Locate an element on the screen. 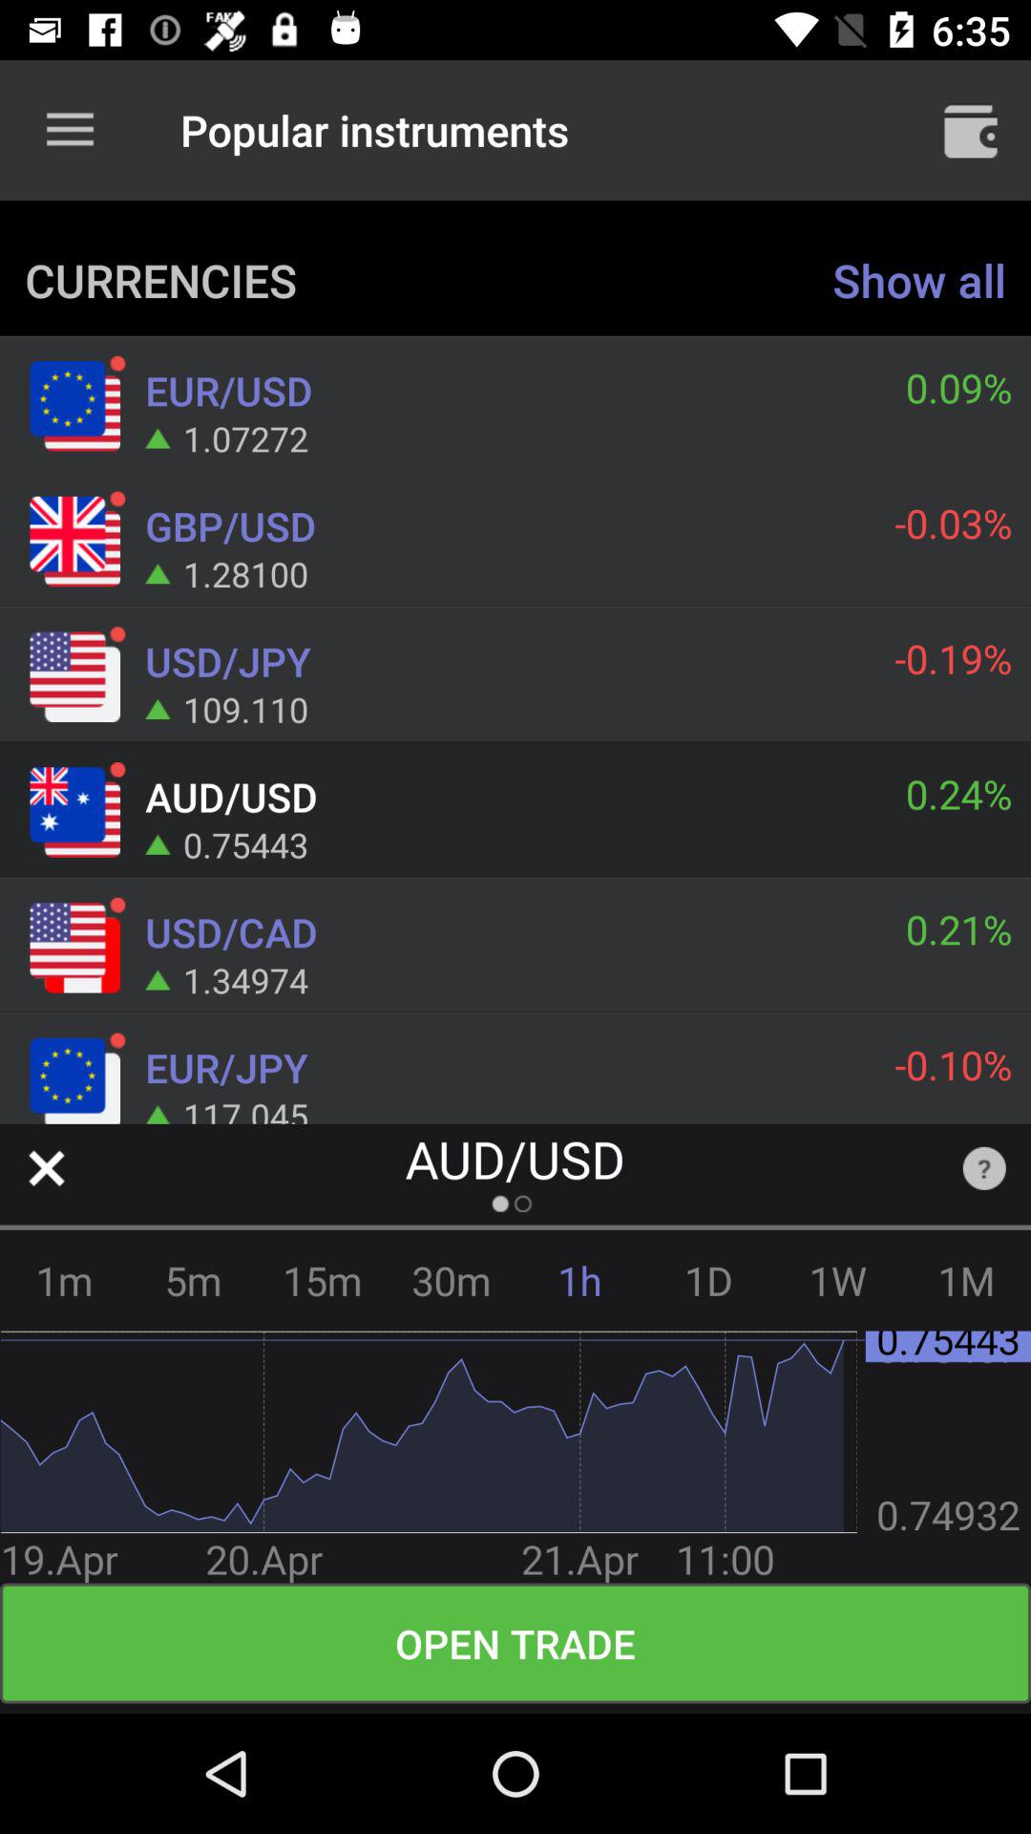 This screenshot has height=1834, width=1031. press the 30m item is located at coordinates (451, 1280).